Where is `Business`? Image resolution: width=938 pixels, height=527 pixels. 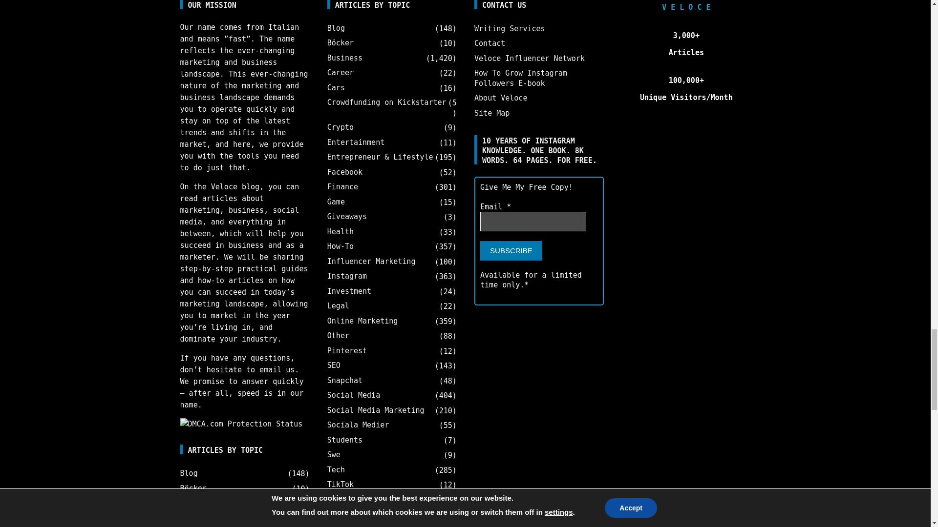
Business is located at coordinates (197, 504).